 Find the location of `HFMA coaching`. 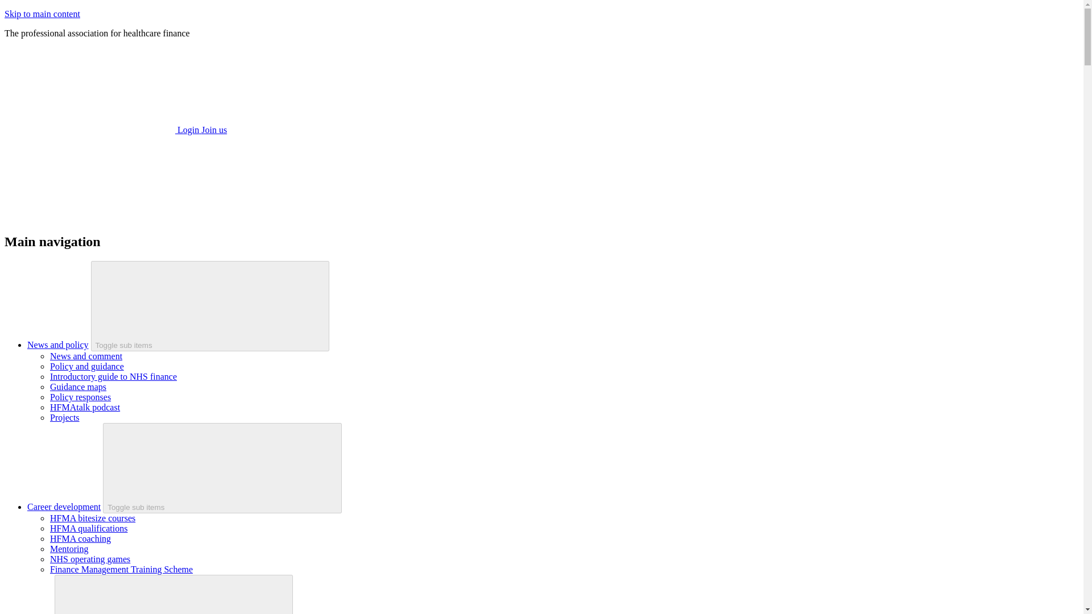

HFMA coaching is located at coordinates (81, 538).